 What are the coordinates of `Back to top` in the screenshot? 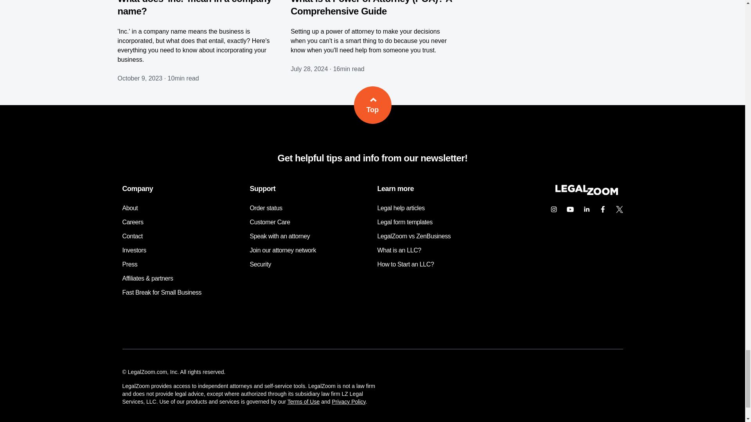 It's located at (372, 105).